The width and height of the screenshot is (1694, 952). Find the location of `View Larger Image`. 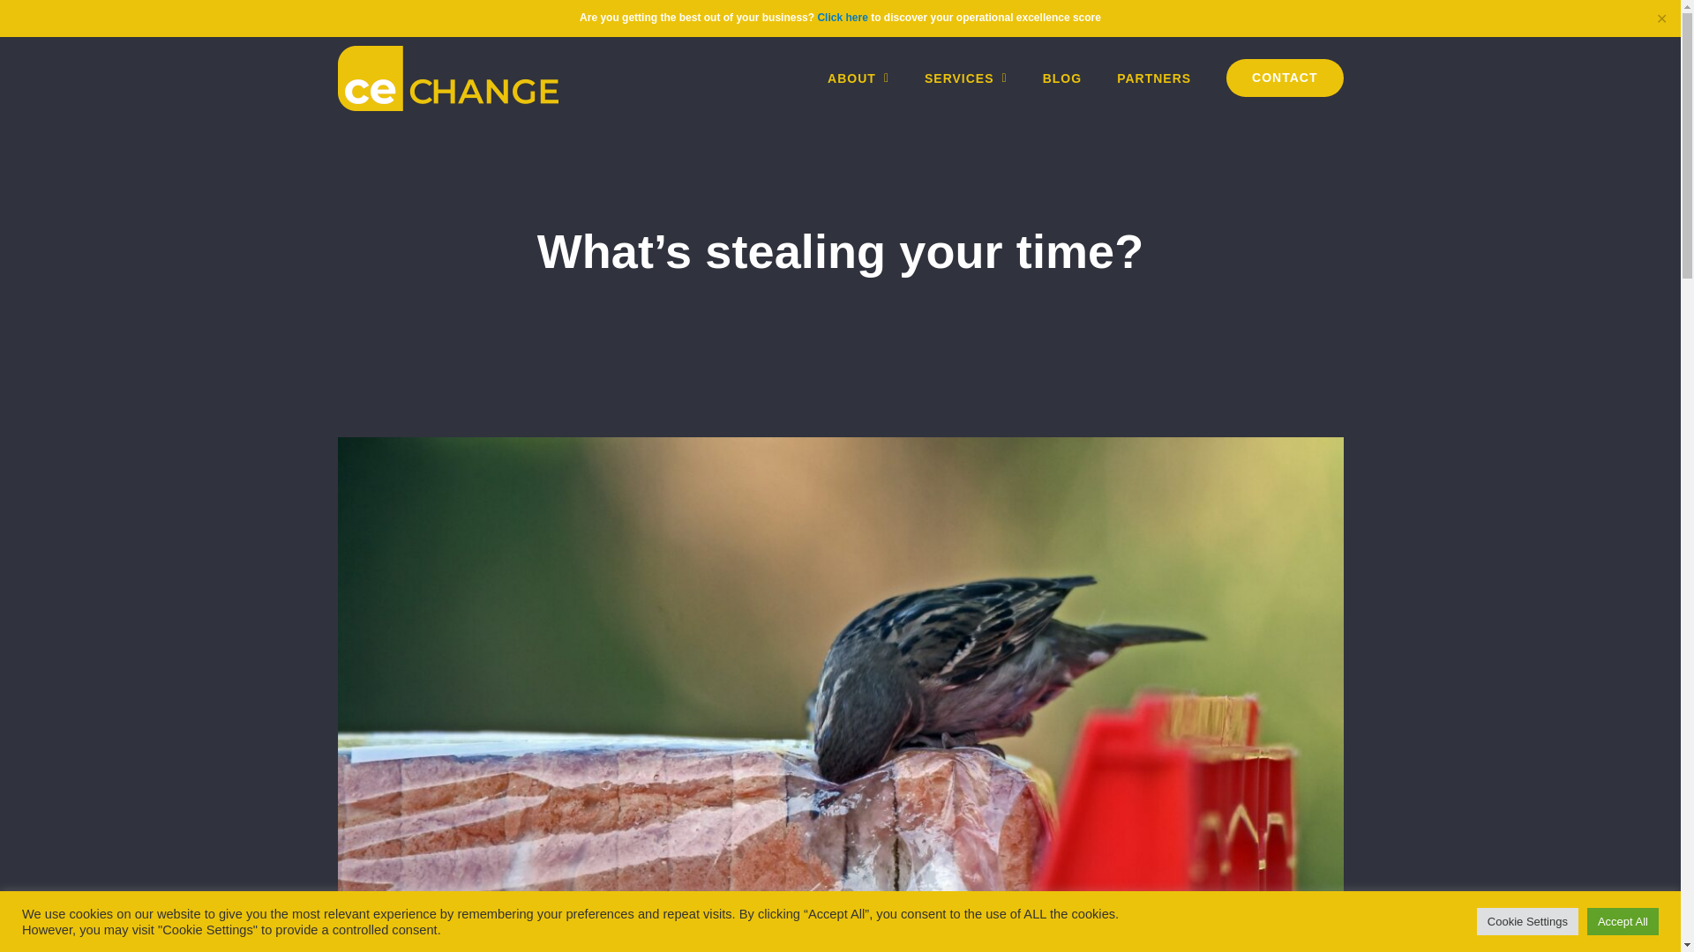

View Larger Image is located at coordinates (1153, 78).